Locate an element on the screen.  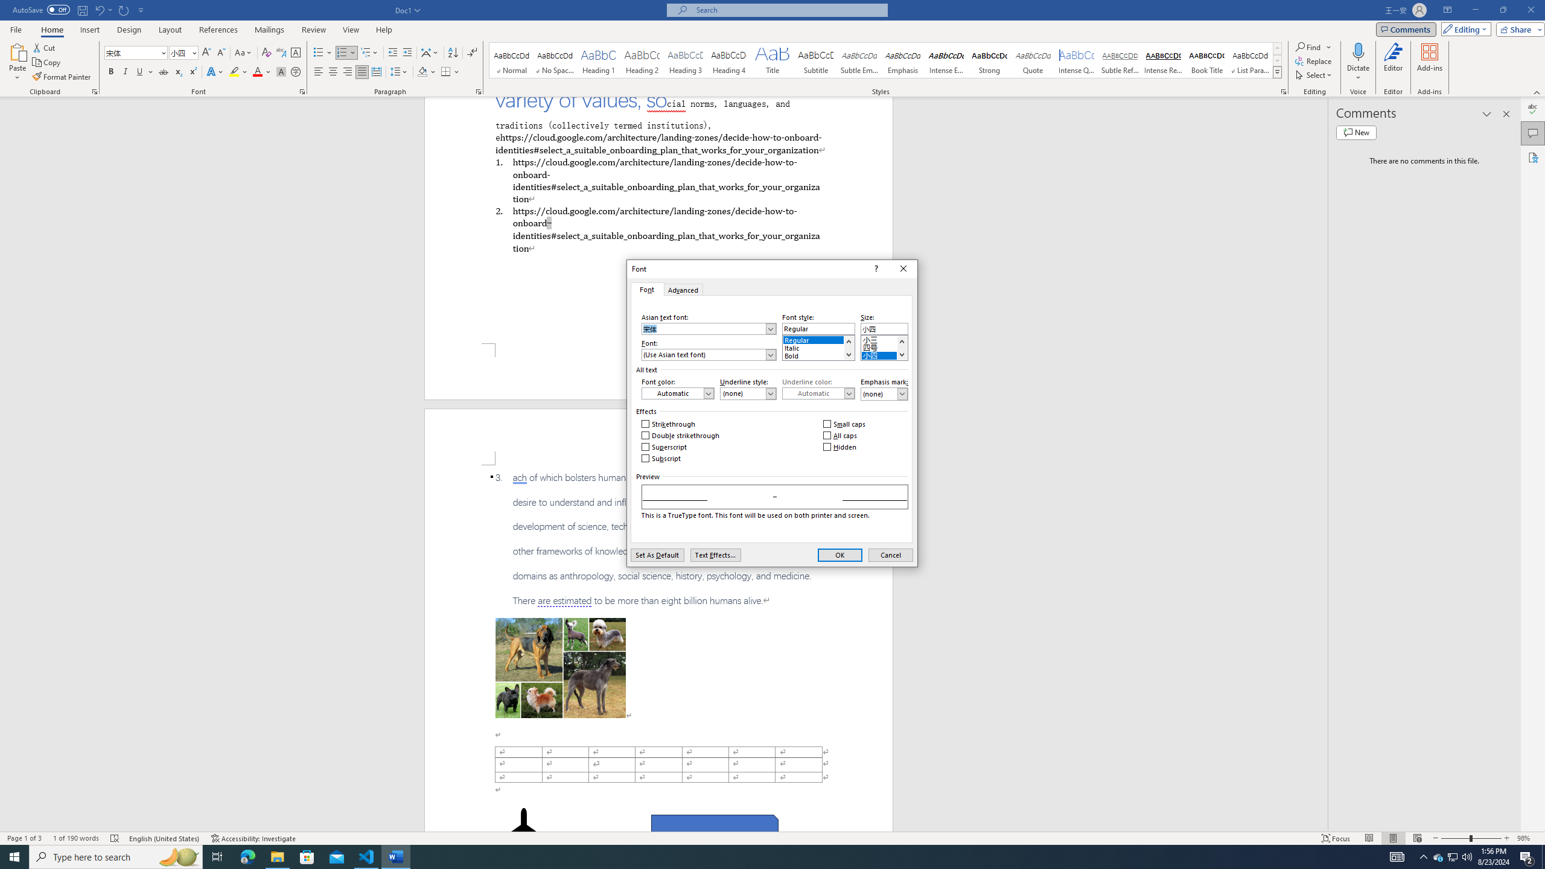
Hidden is located at coordinates (840, 447).